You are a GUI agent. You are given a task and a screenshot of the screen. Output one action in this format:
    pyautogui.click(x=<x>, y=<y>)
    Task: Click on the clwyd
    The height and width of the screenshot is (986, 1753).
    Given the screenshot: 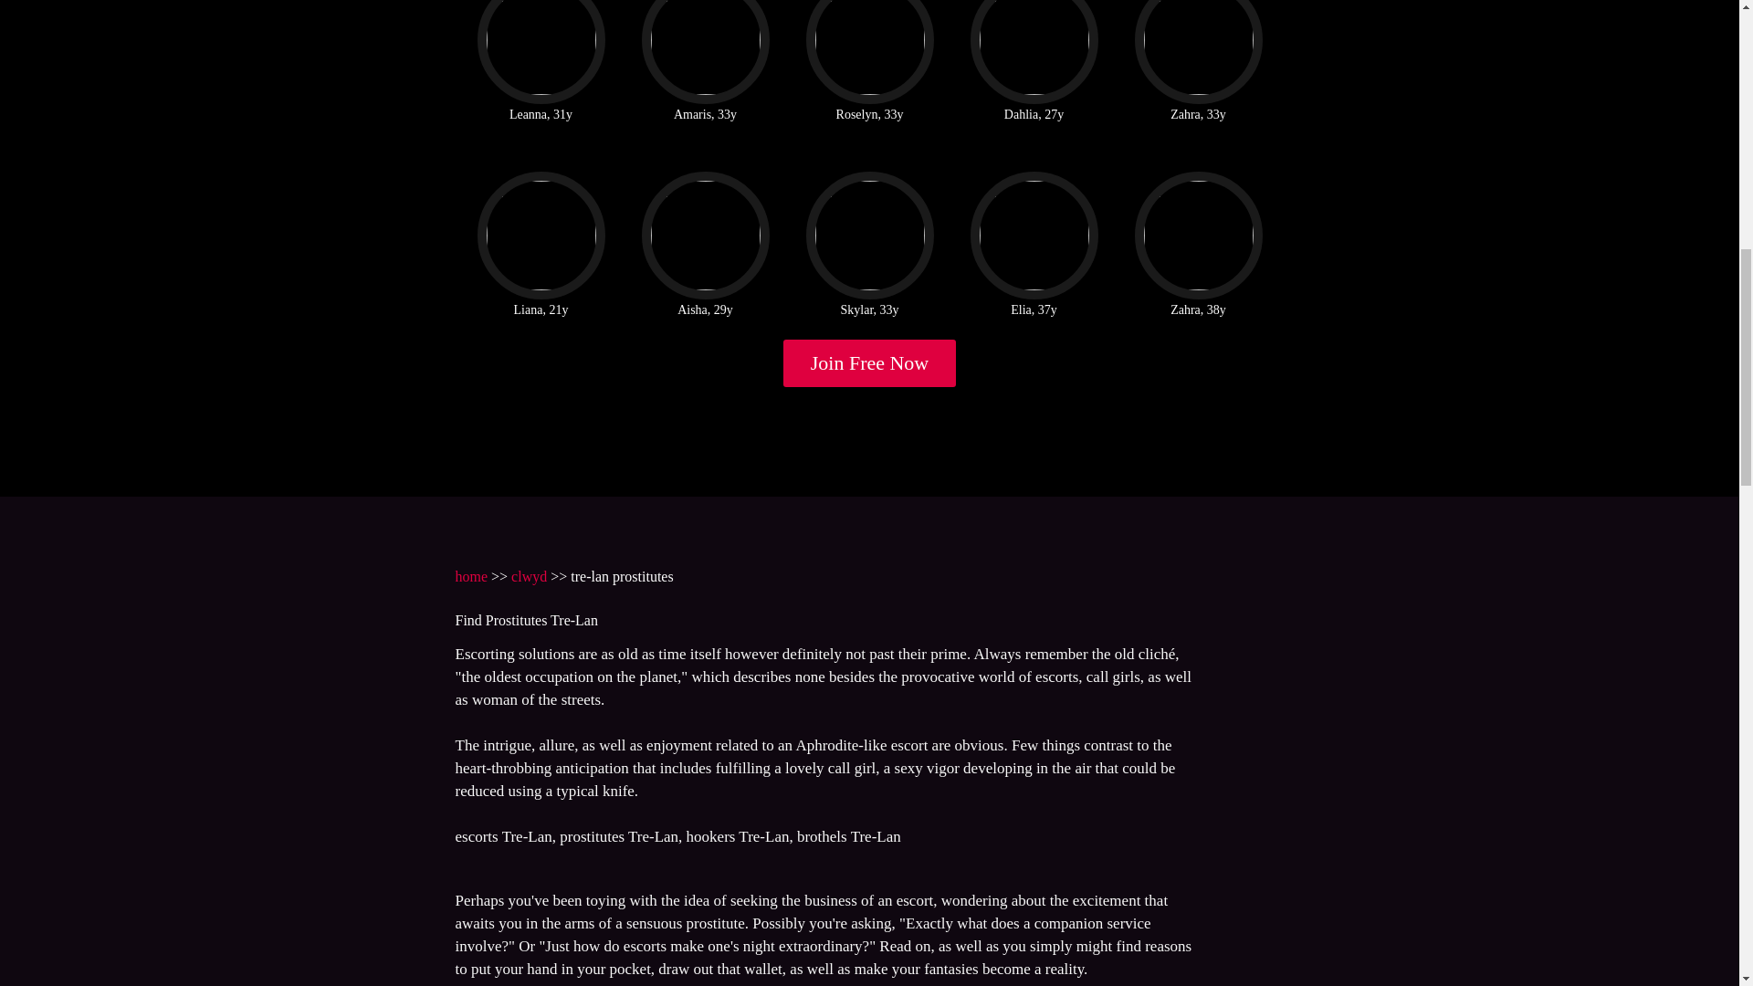 What is the action you would take?
    pyautogui.click(x=530, y=577)
    